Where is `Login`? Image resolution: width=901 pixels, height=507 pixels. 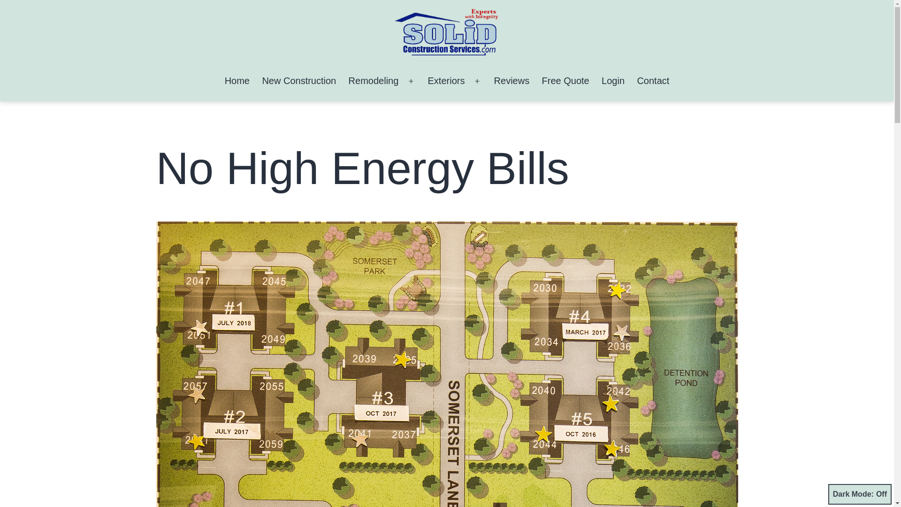
Login is located at coordinates (613, 81).